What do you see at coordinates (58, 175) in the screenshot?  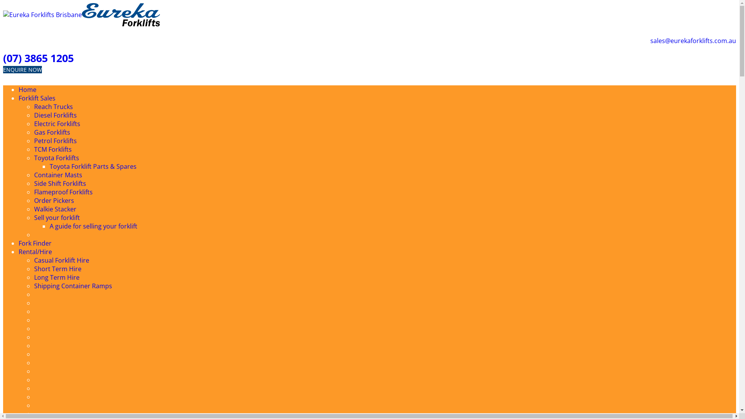 I see `Container Masts` at bounding box center [58, 175].